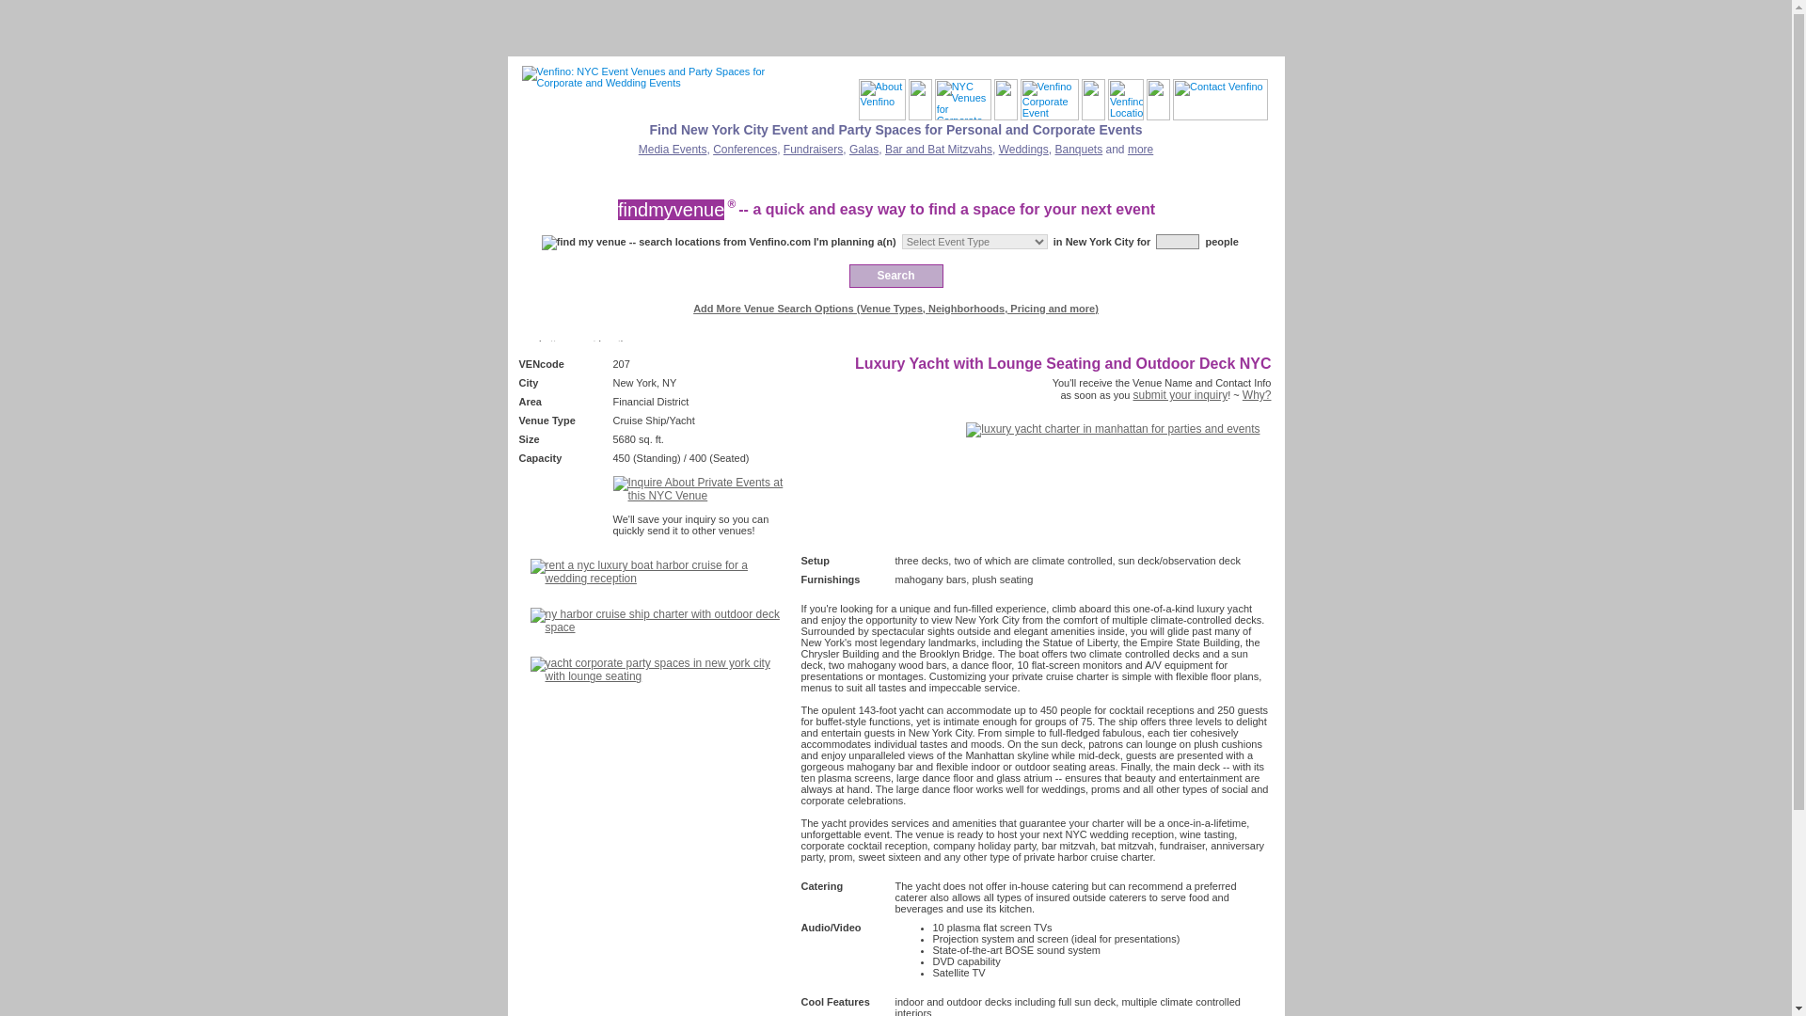 This screenshot has width=1806, height=1016. What do you see at coordinates (938, 150) in the screenshot?
I see `Bar and Bat Mitzvahs` at bounding box center [938, 150].